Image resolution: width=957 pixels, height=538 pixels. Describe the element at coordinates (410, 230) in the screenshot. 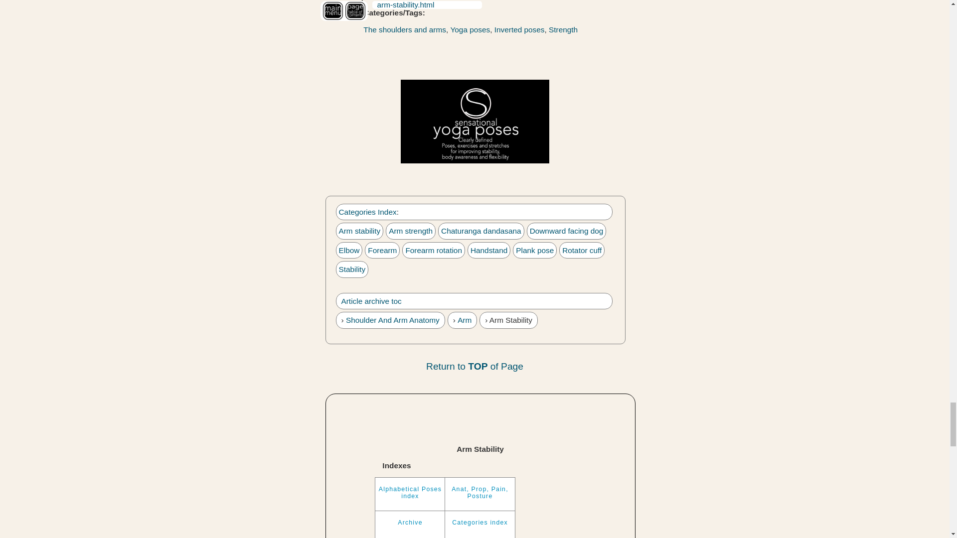

I see `Arm strength` at that location.